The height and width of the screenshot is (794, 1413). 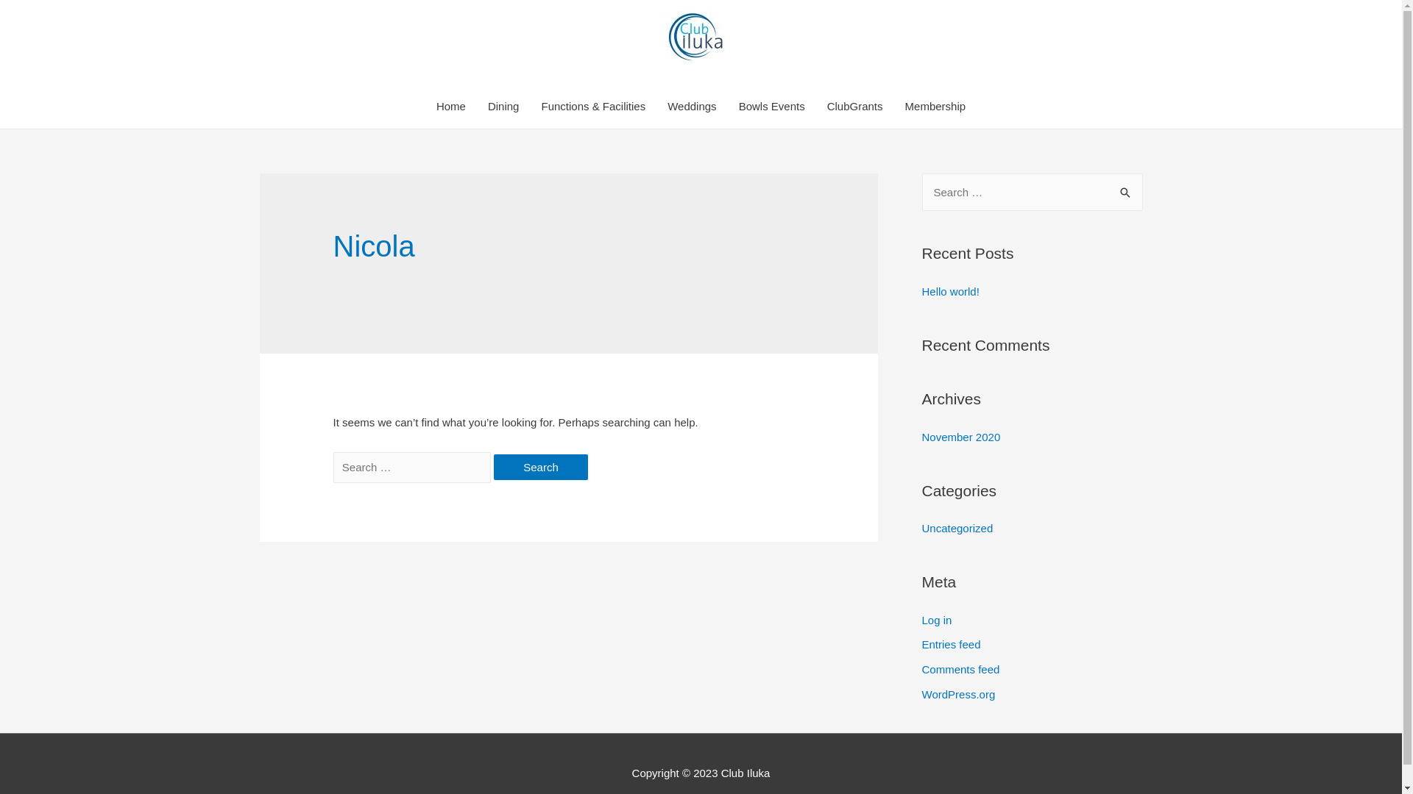 What do you see at coordinates (855, 107) in the screenshot?
I see `ClubGrants` at bounding box center [855, 107].